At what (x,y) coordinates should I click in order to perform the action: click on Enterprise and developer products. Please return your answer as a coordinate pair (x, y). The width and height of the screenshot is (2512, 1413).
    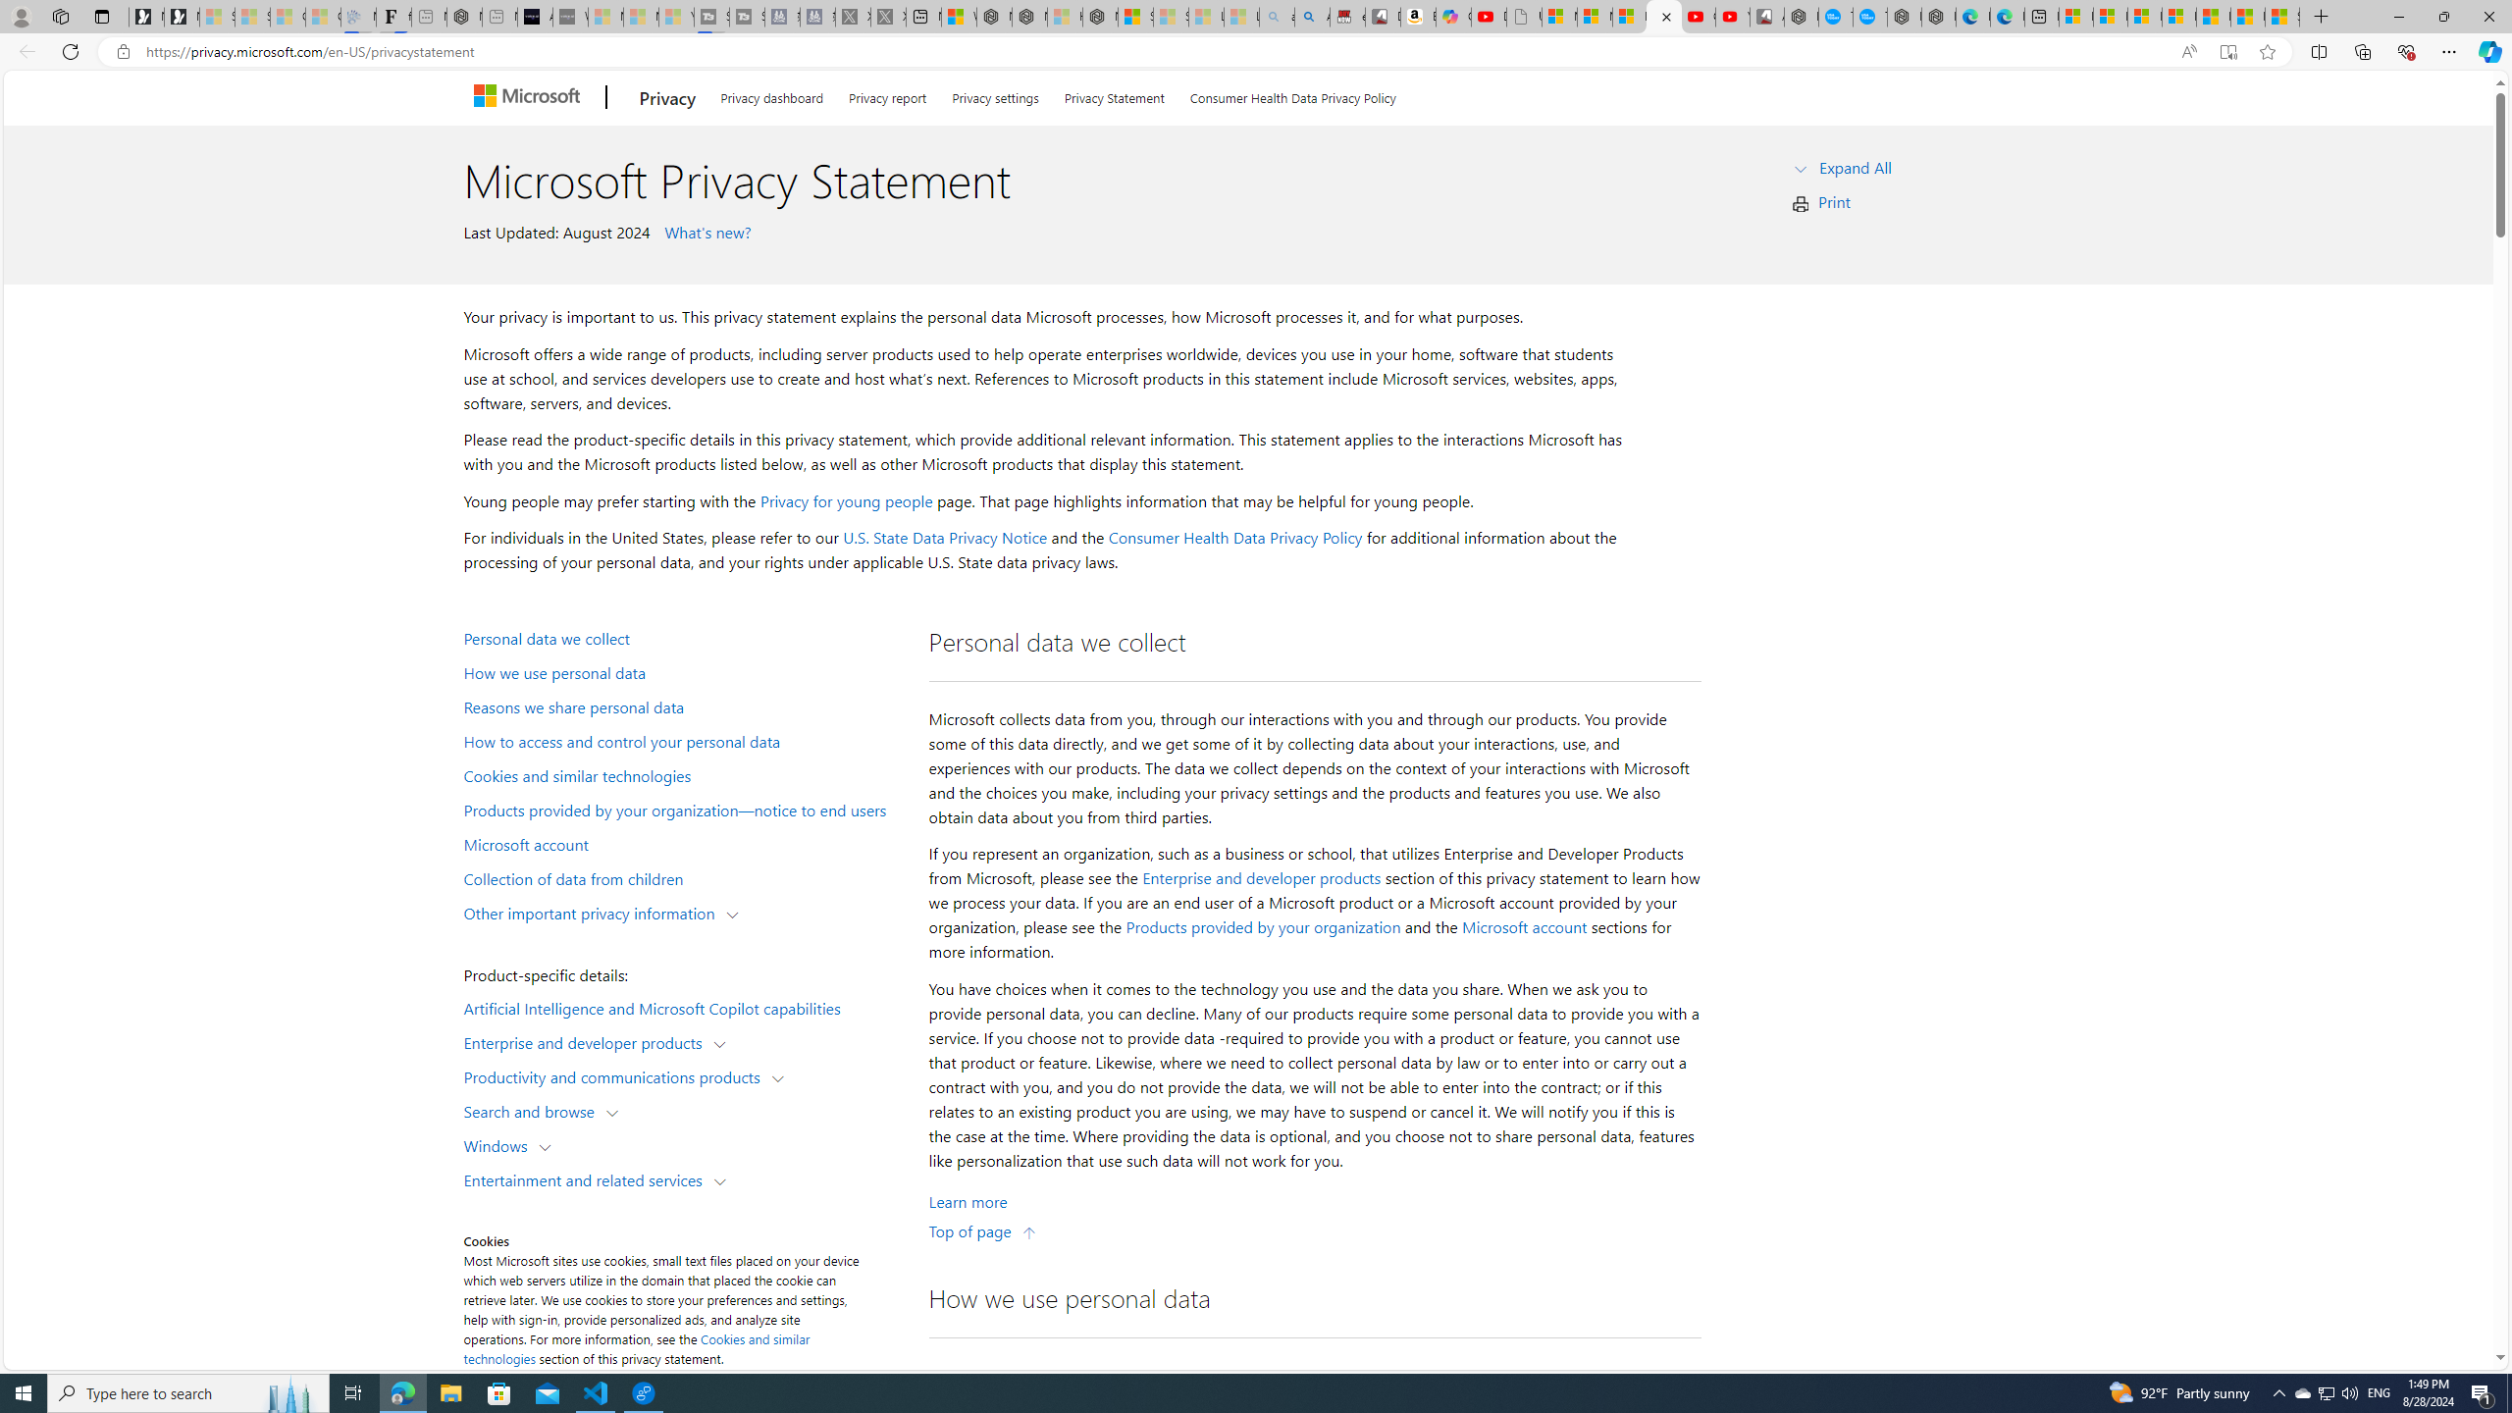
    Looking at the image, I should click on (1262, 877).